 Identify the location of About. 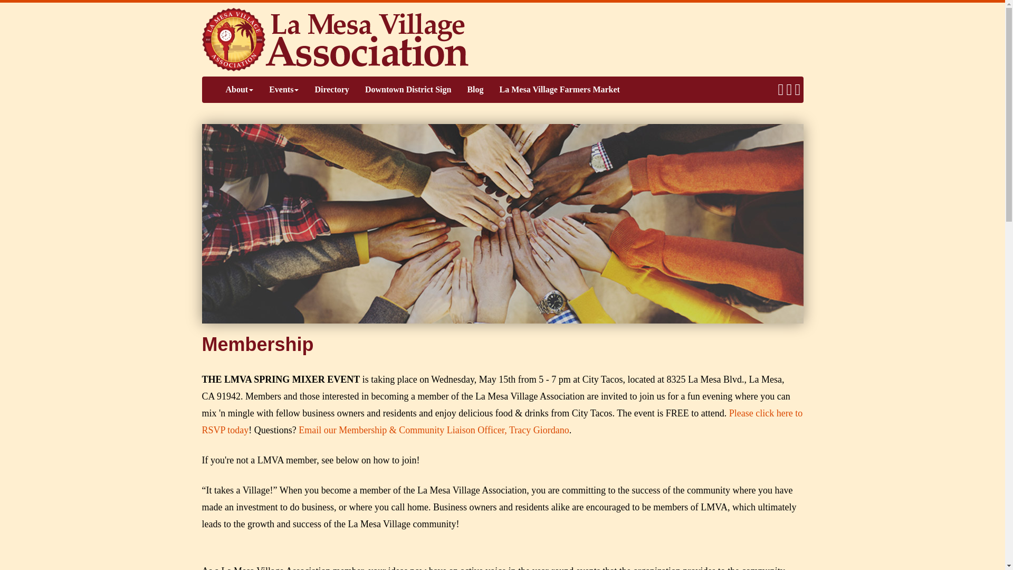
(240, 90).